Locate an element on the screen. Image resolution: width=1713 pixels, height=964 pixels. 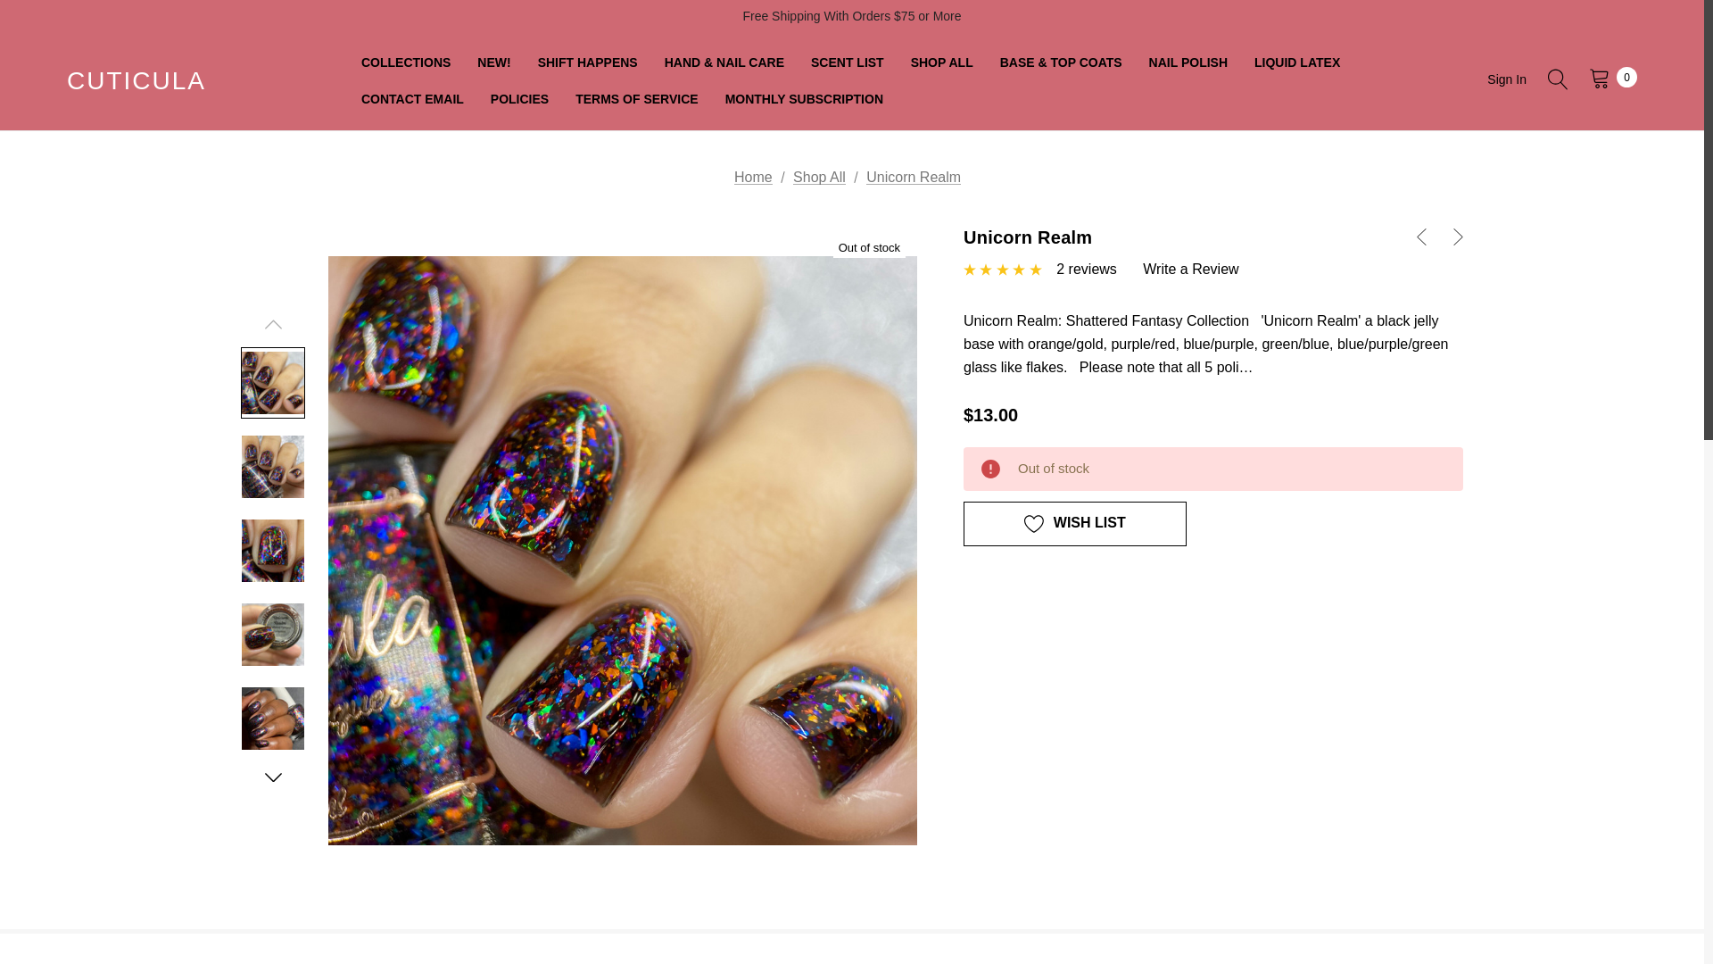
0 is located at coordinates (1608, 77).